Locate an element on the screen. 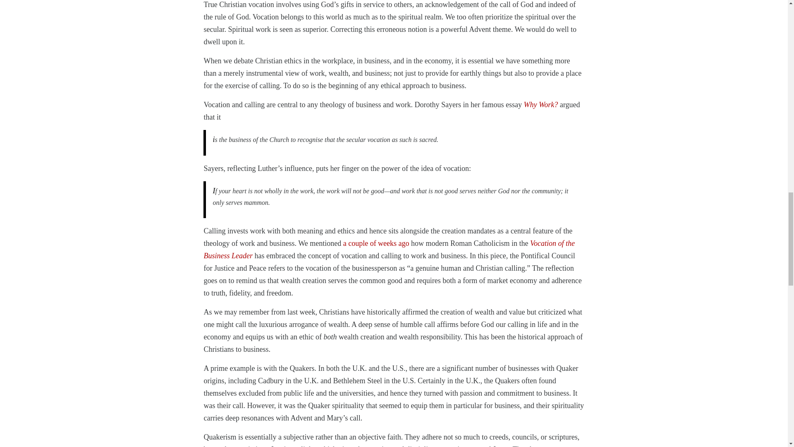 The width and height of the screenshot is (794, 447). a couple of weeks ago is located at coordinates (376, 243).